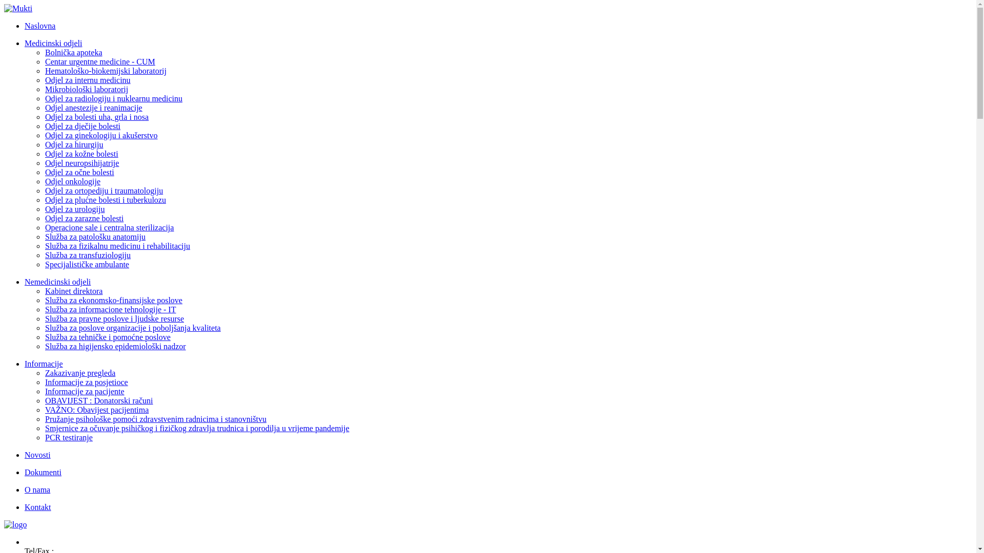 The height and width of the screenshot is (553, 984). What do you see at coordinates (110, 227) in the screenshot?
I see `Operacione sale i centralna sterilizacija` at bounding box center [110, 227].